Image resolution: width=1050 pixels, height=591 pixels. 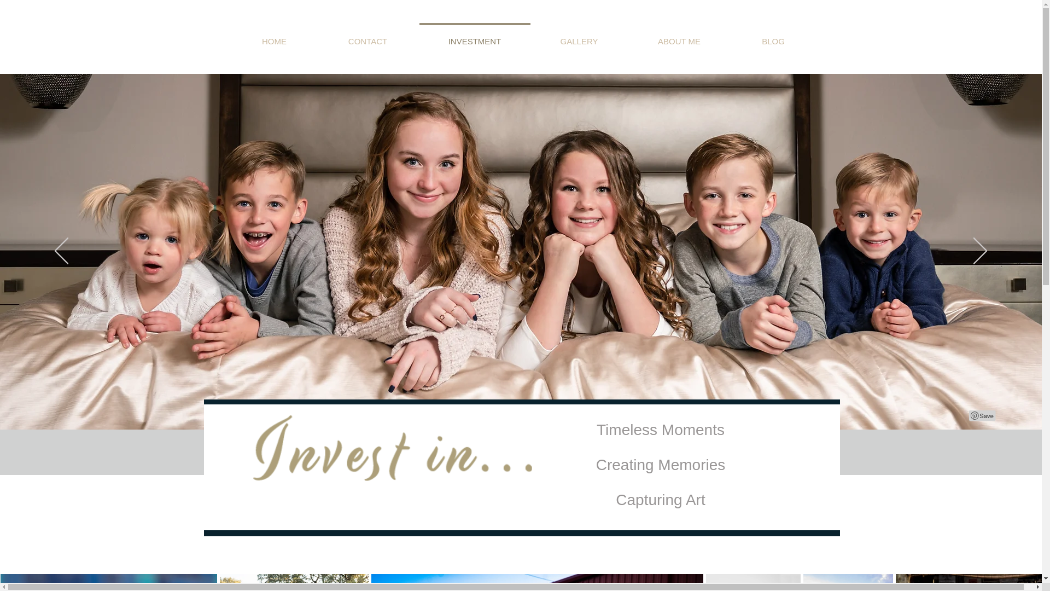 What do you see at coordinates (273, 36) in the screenshot?
I see `HOME` at bounding box center [273, 36].